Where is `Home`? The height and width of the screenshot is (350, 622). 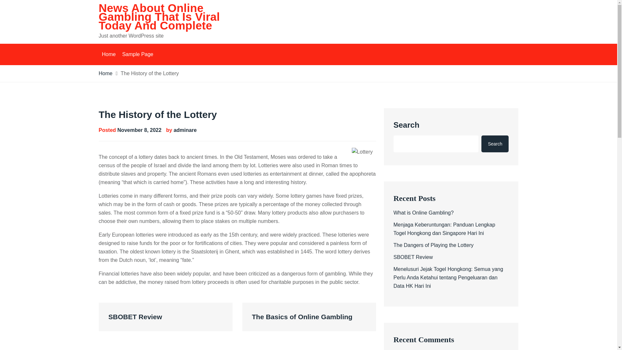
Home is located at coordinates (105, 73).